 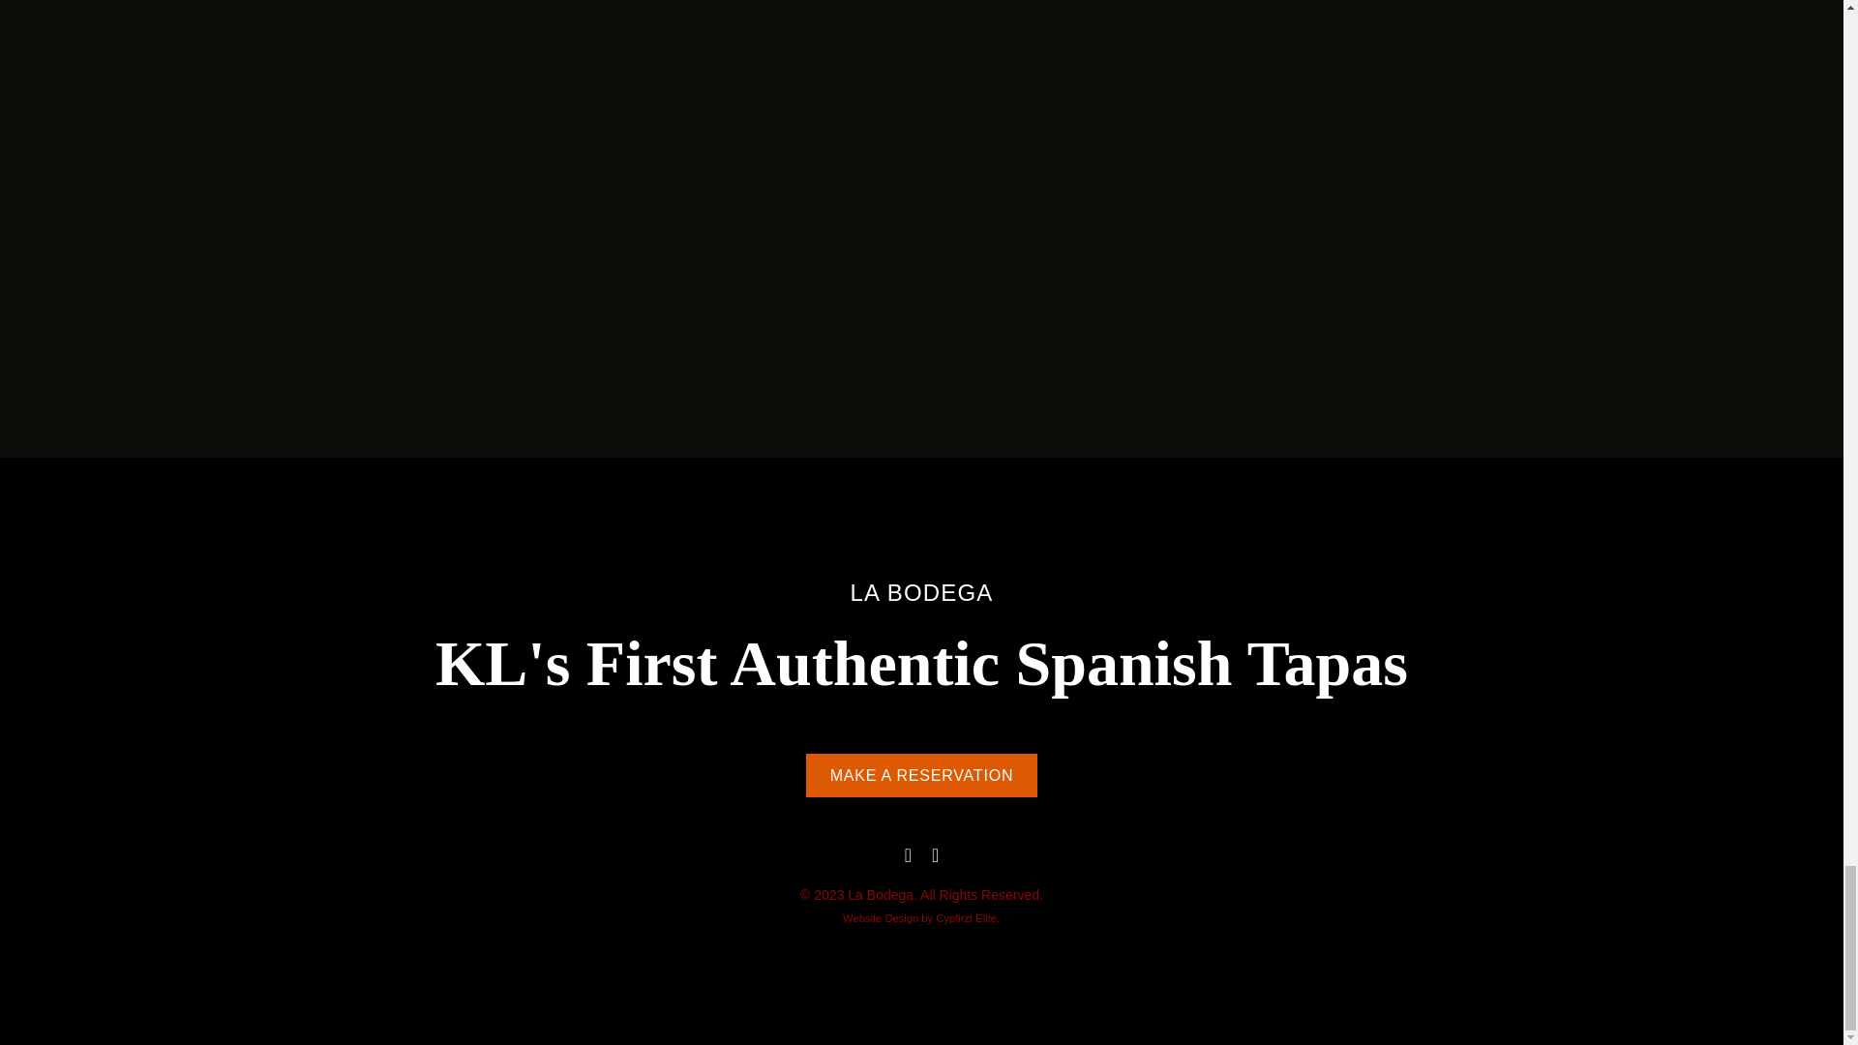 What do you see at coordinates (966, 917) in the screenshot?
I see `Cypfirzt Elite` at bounding box center [966, 917].